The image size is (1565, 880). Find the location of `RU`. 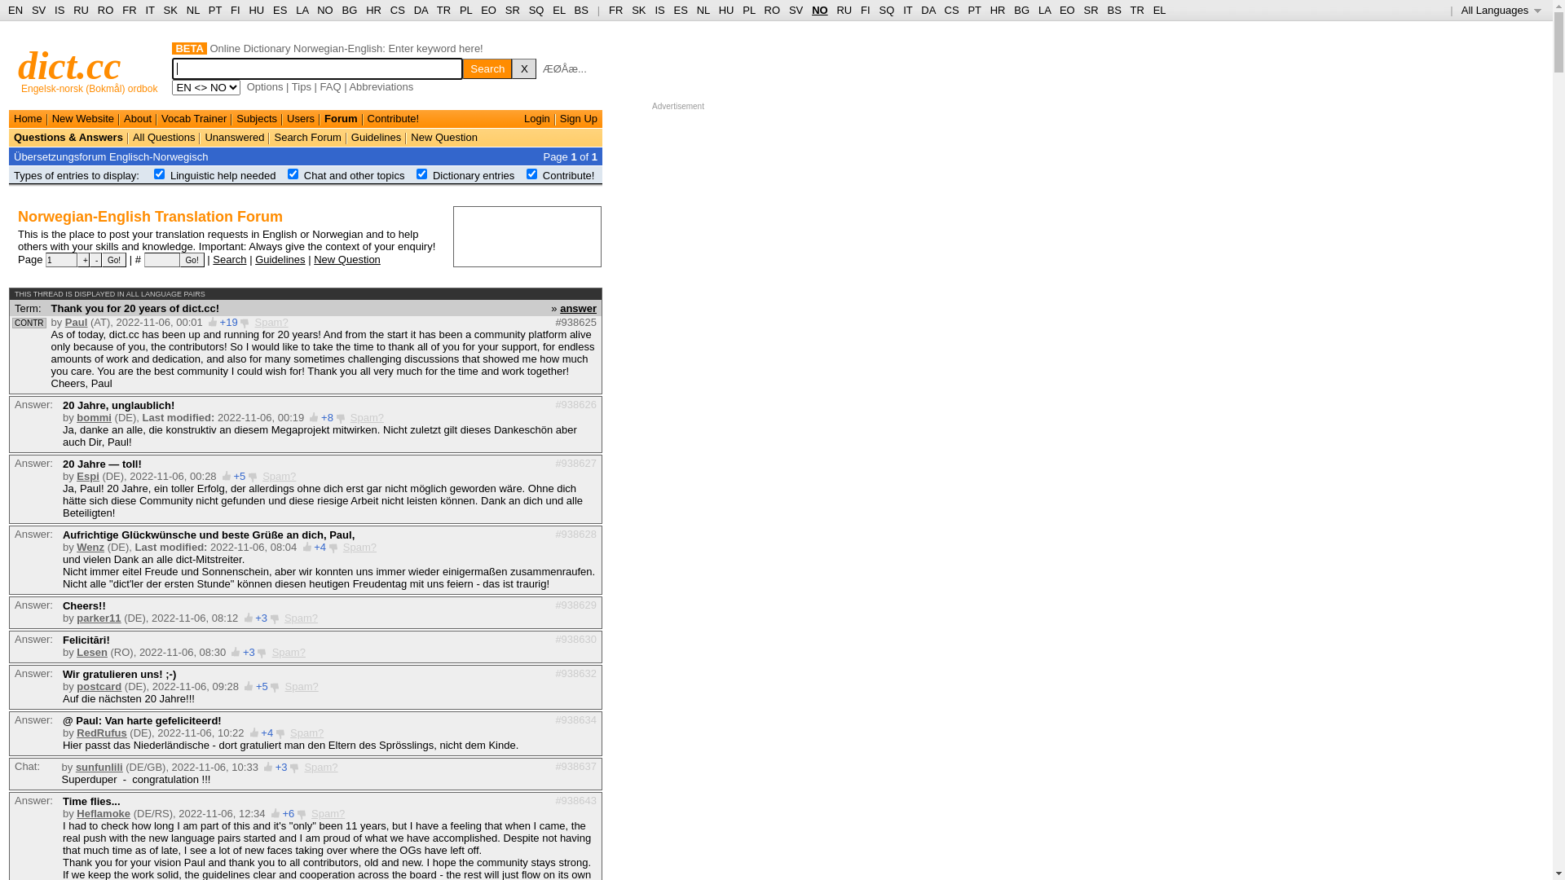

RU is located at coordinates (844, 10).